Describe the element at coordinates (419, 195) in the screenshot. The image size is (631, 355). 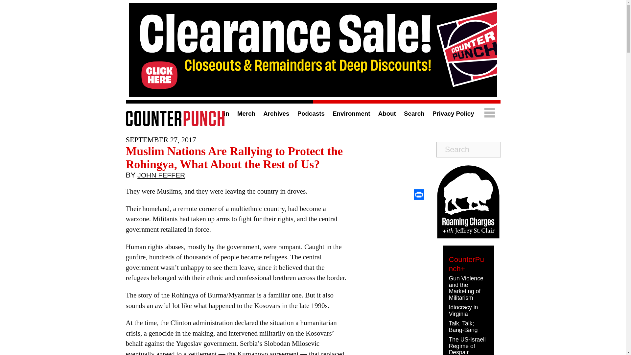
I see `Print This Post` at that location.